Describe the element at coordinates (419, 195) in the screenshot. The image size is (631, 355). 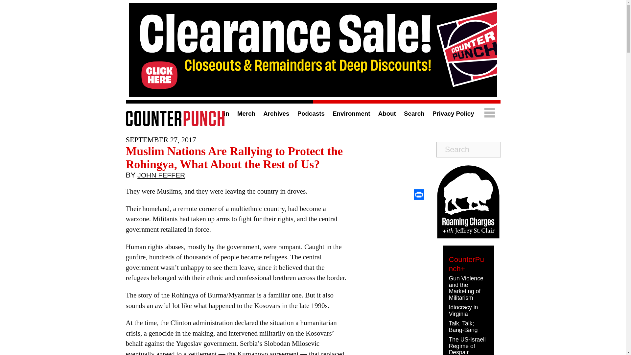
I see `Print This Post` at that location.